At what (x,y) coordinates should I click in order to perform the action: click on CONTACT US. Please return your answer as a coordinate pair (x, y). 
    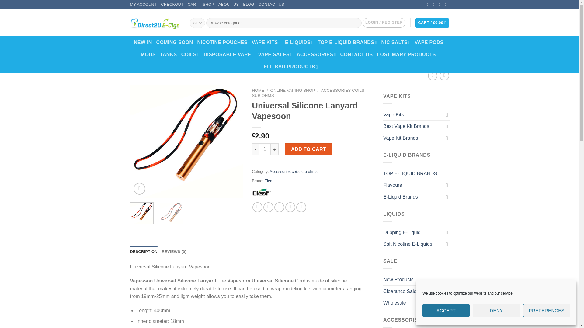
    Looking at the image, I should click on (271, 5).